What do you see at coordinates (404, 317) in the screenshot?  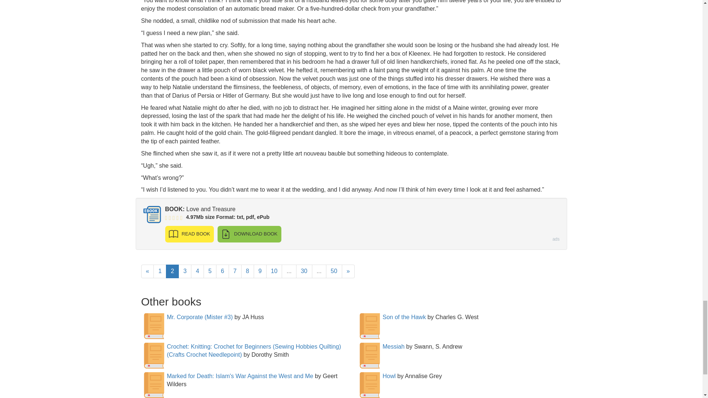 I see `Son of the Hawk` at bounding box center [404, 317].